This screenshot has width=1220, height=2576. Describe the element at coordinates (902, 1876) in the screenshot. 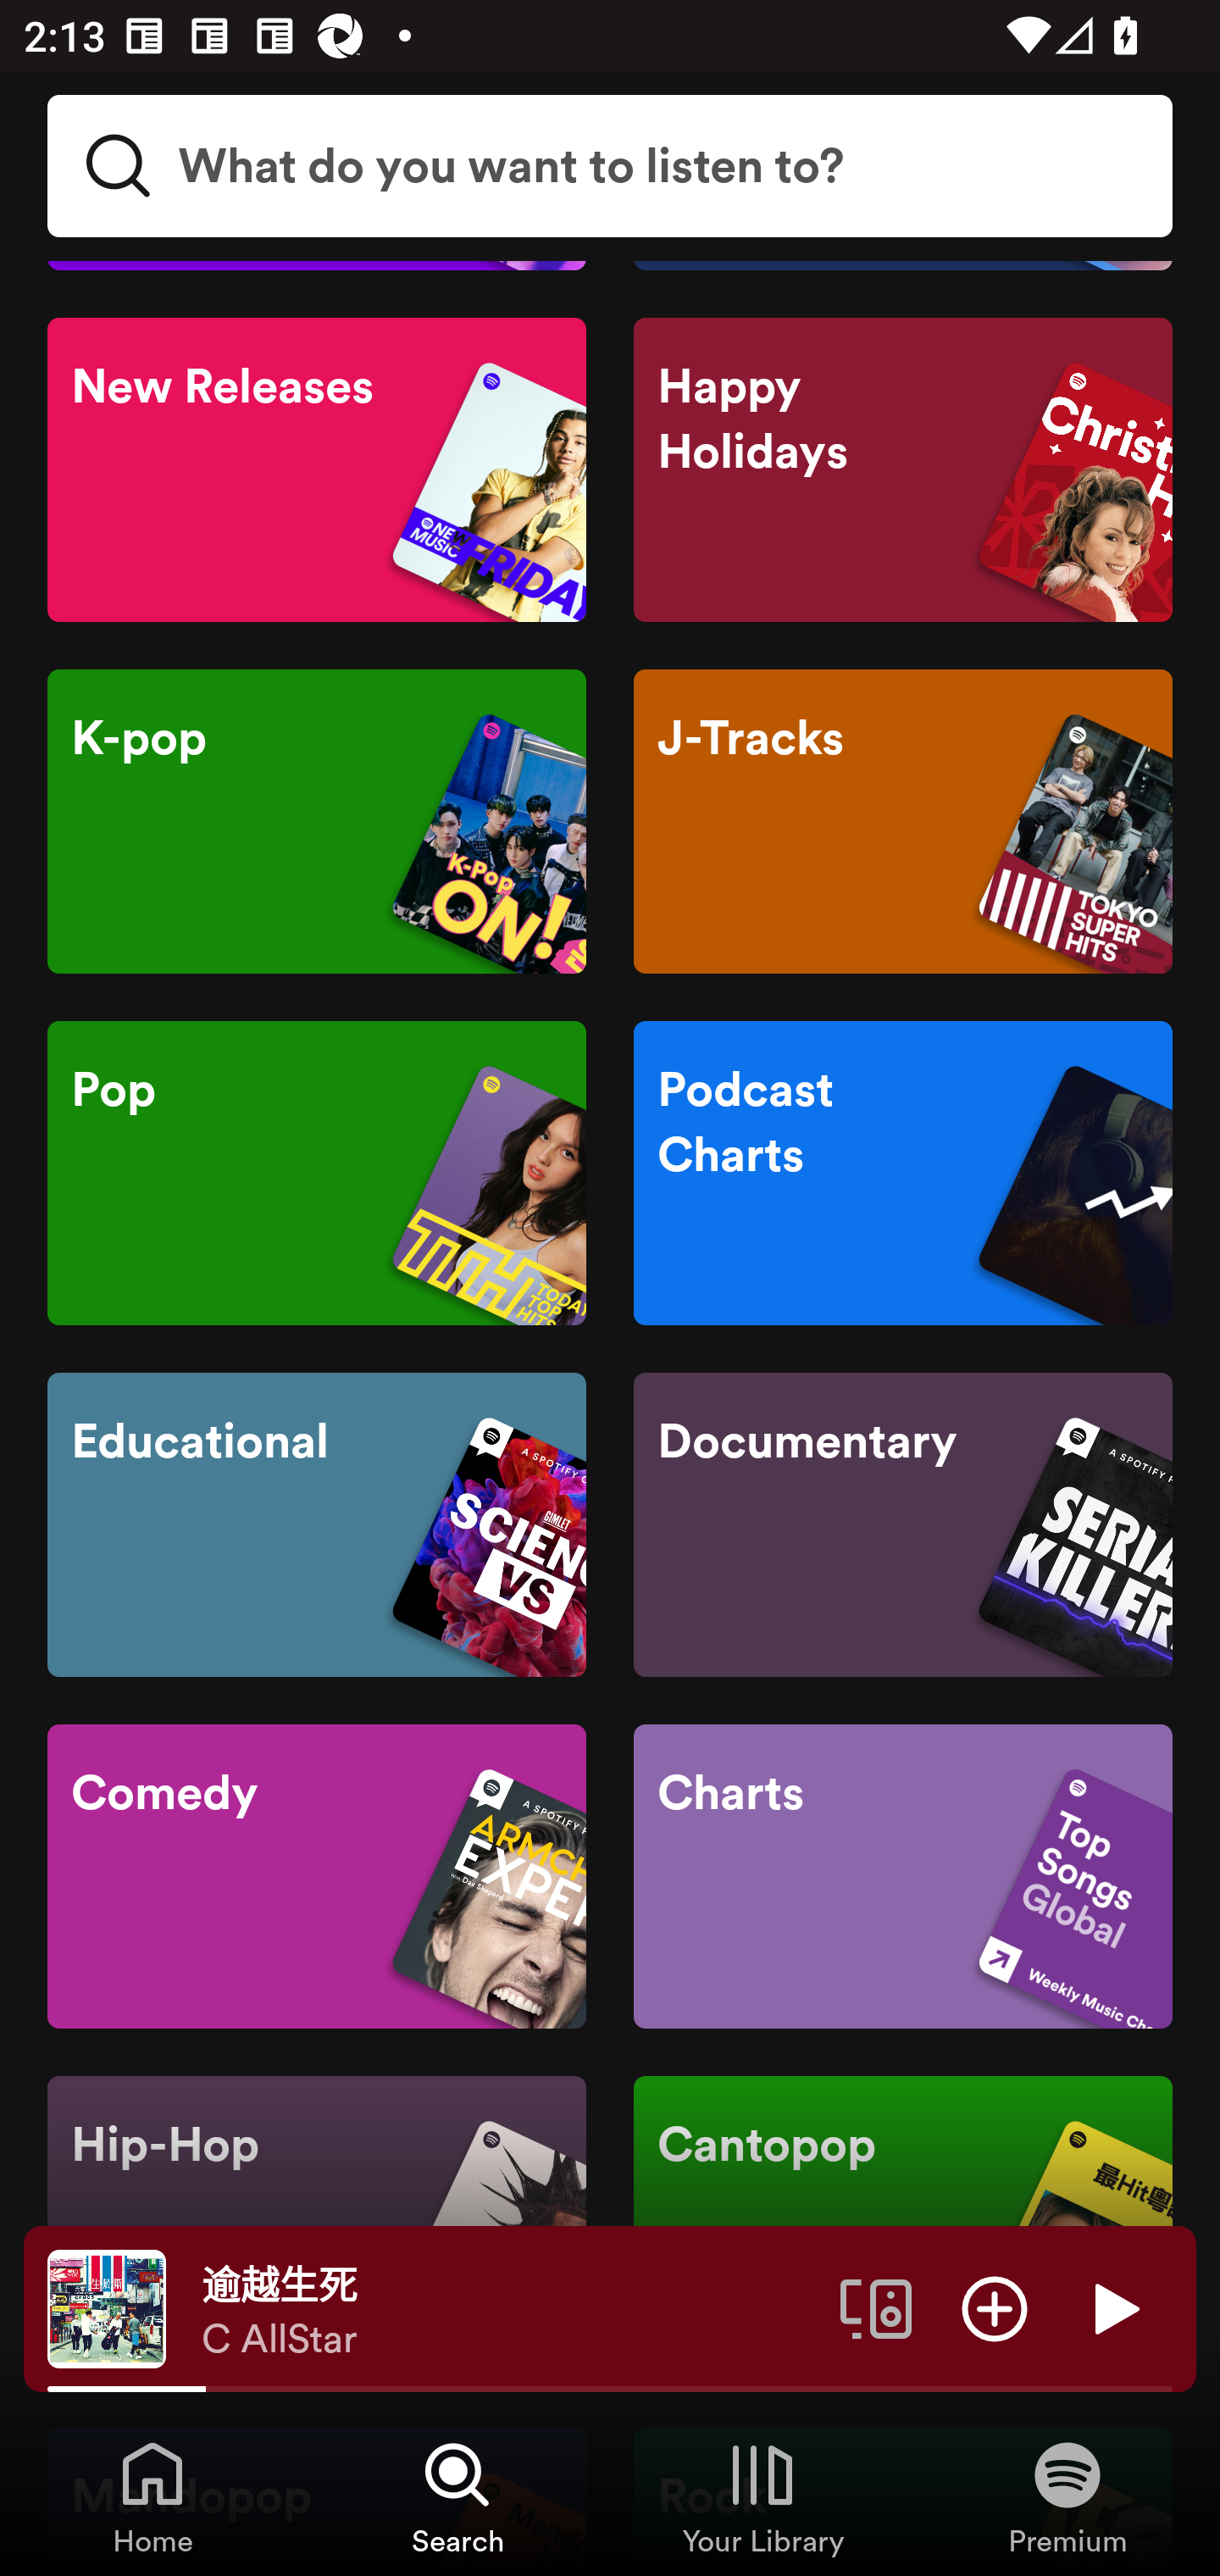

I see `Charts` at that location.